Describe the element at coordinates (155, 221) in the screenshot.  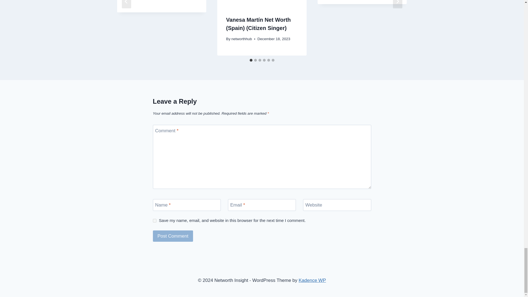
I see `yes` at that location.